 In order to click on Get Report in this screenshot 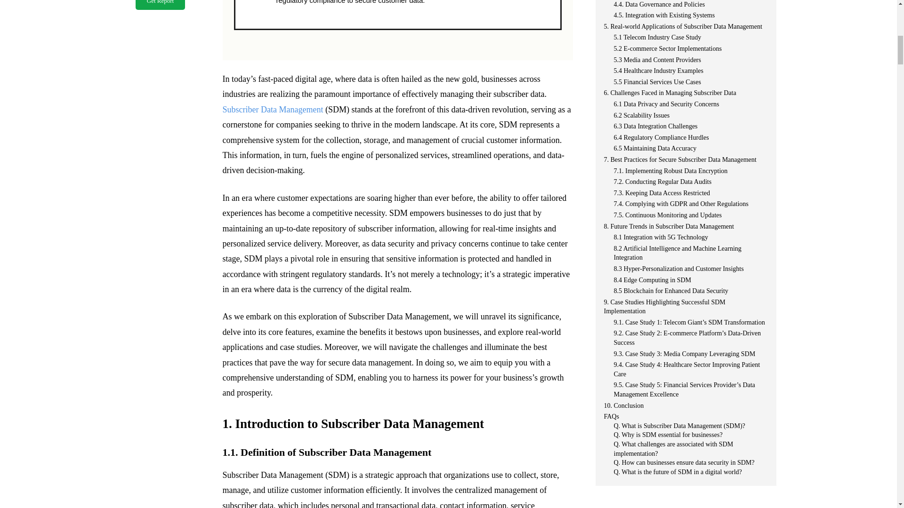, I will do `click(160, 5)`.